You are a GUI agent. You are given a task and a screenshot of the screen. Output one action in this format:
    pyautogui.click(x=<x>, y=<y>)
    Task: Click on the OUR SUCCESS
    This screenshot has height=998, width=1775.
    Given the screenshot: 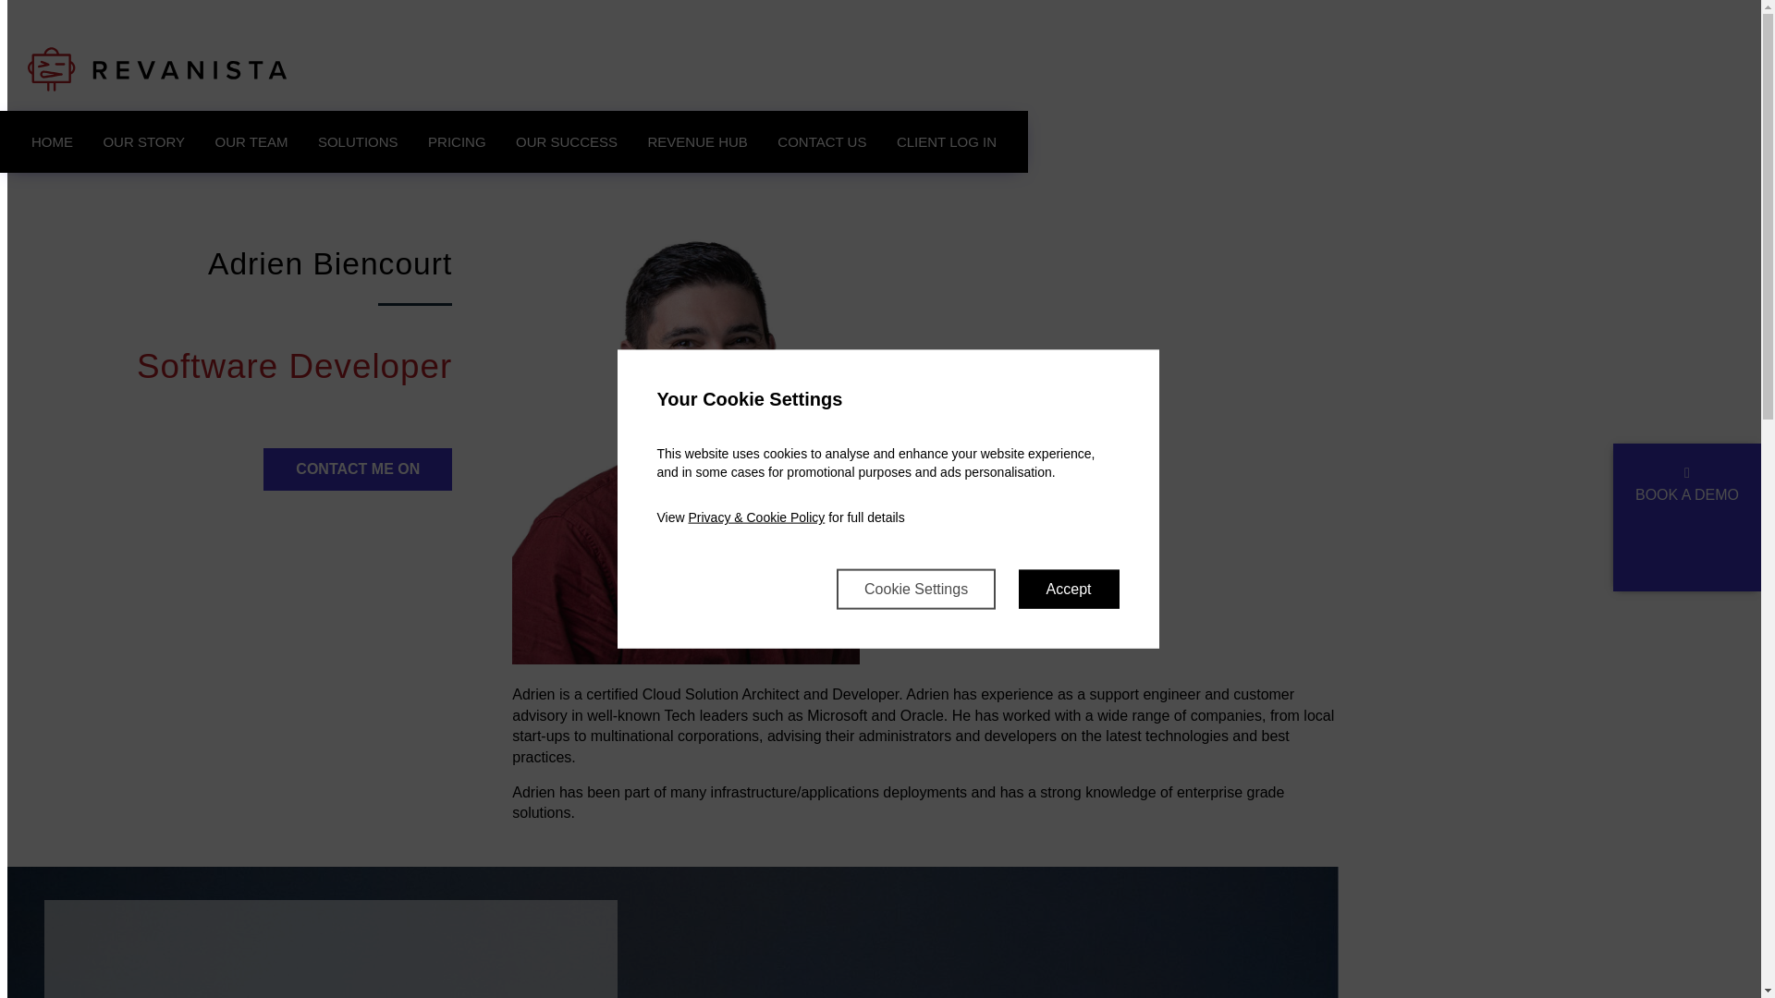 What is the action you would take?
    pyautogui.click(x=566, y=140)
    